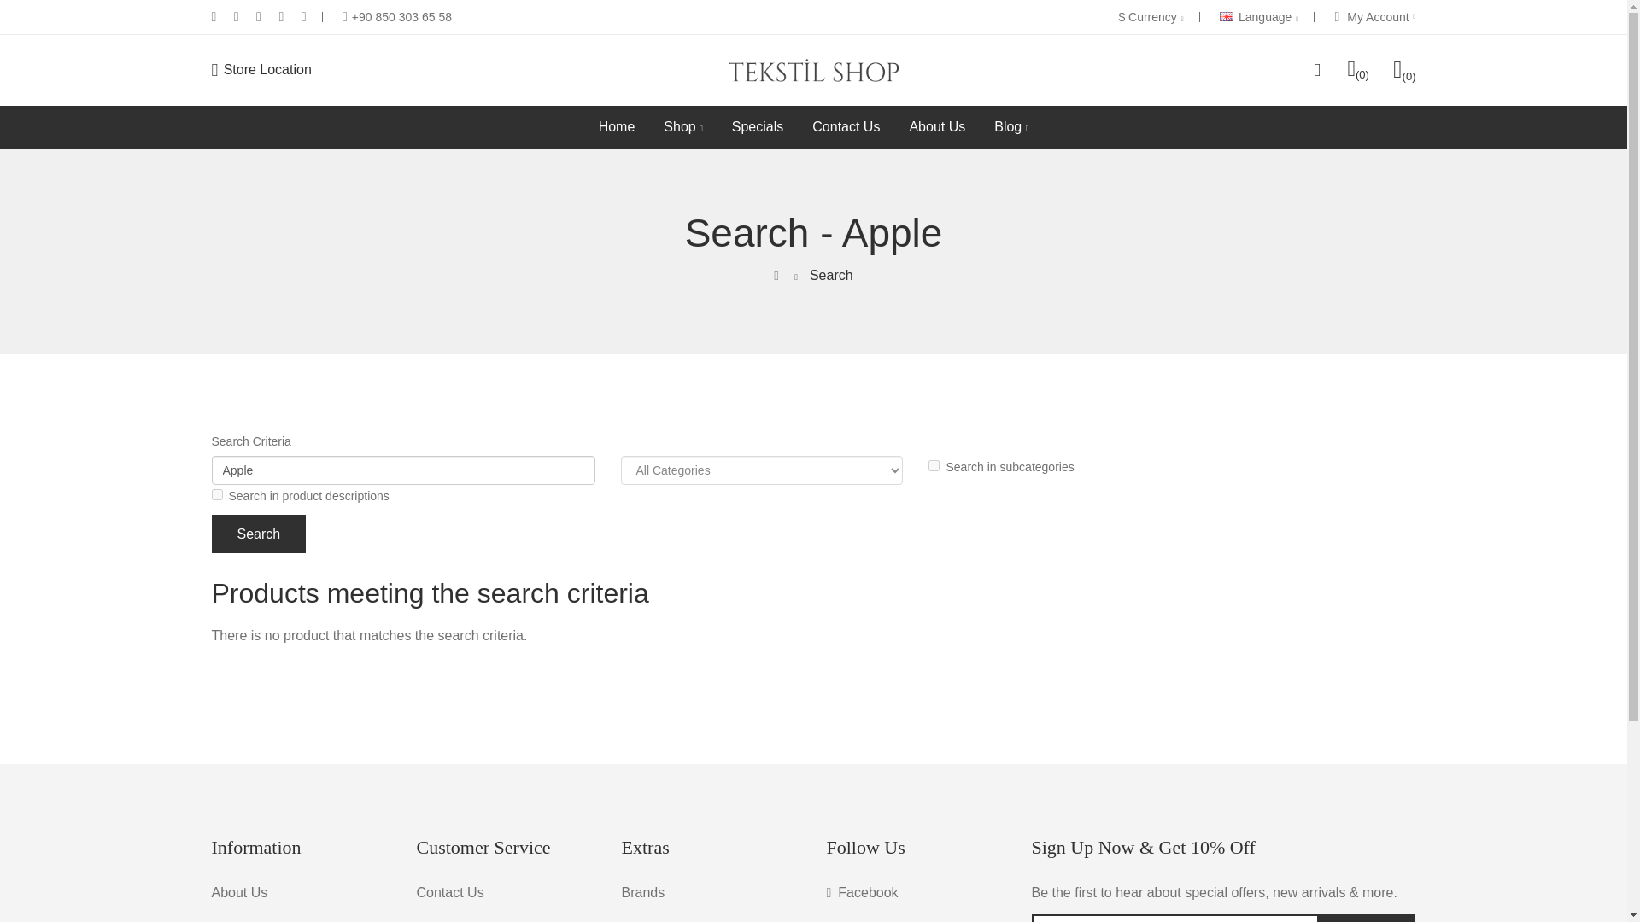 Image resolution: width=1640 pixels, height=922 pixels. I want to click on 1, so click(934, 464).